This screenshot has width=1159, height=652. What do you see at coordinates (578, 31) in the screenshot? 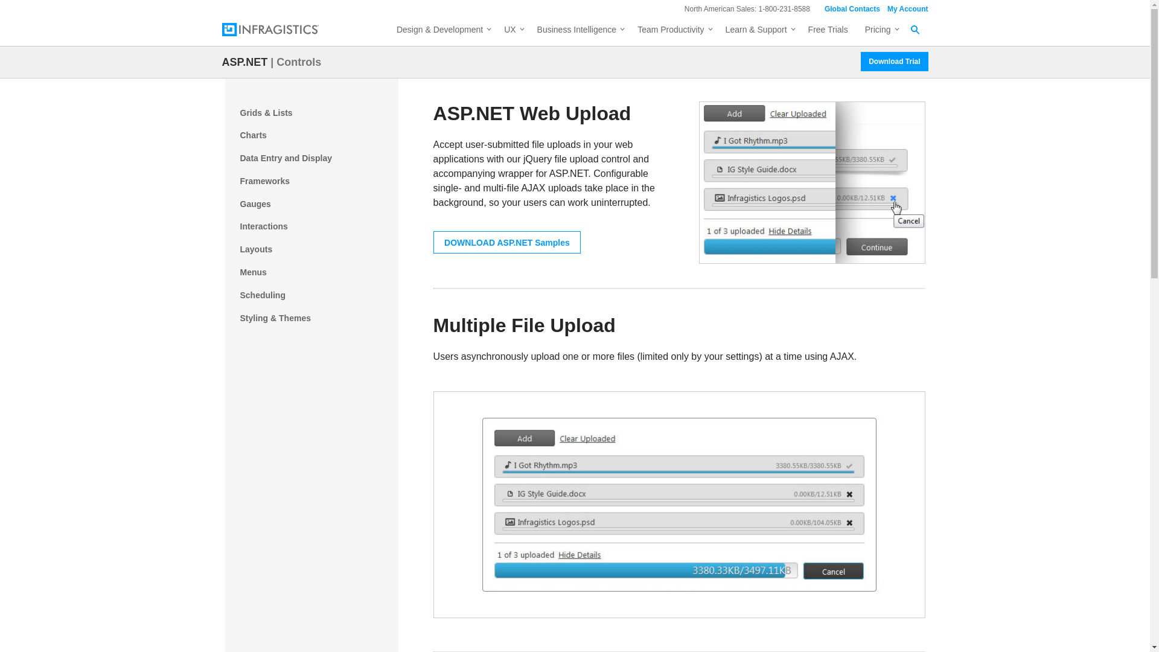
I see `Business Intelligence` at bounding box center [578, 31].